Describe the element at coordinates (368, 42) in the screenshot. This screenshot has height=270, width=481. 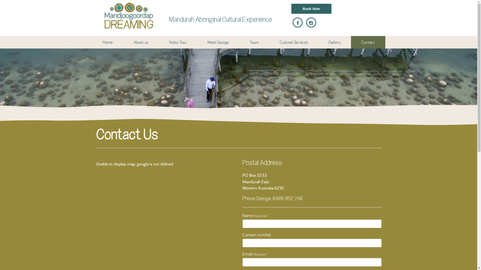
I see `Contact` at that location.